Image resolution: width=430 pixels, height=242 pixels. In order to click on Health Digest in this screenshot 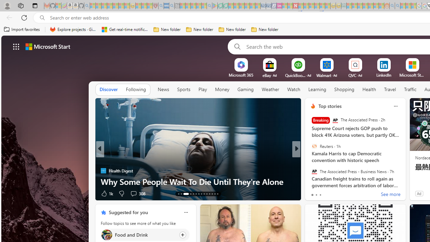, I will do `click(103, 171)`.